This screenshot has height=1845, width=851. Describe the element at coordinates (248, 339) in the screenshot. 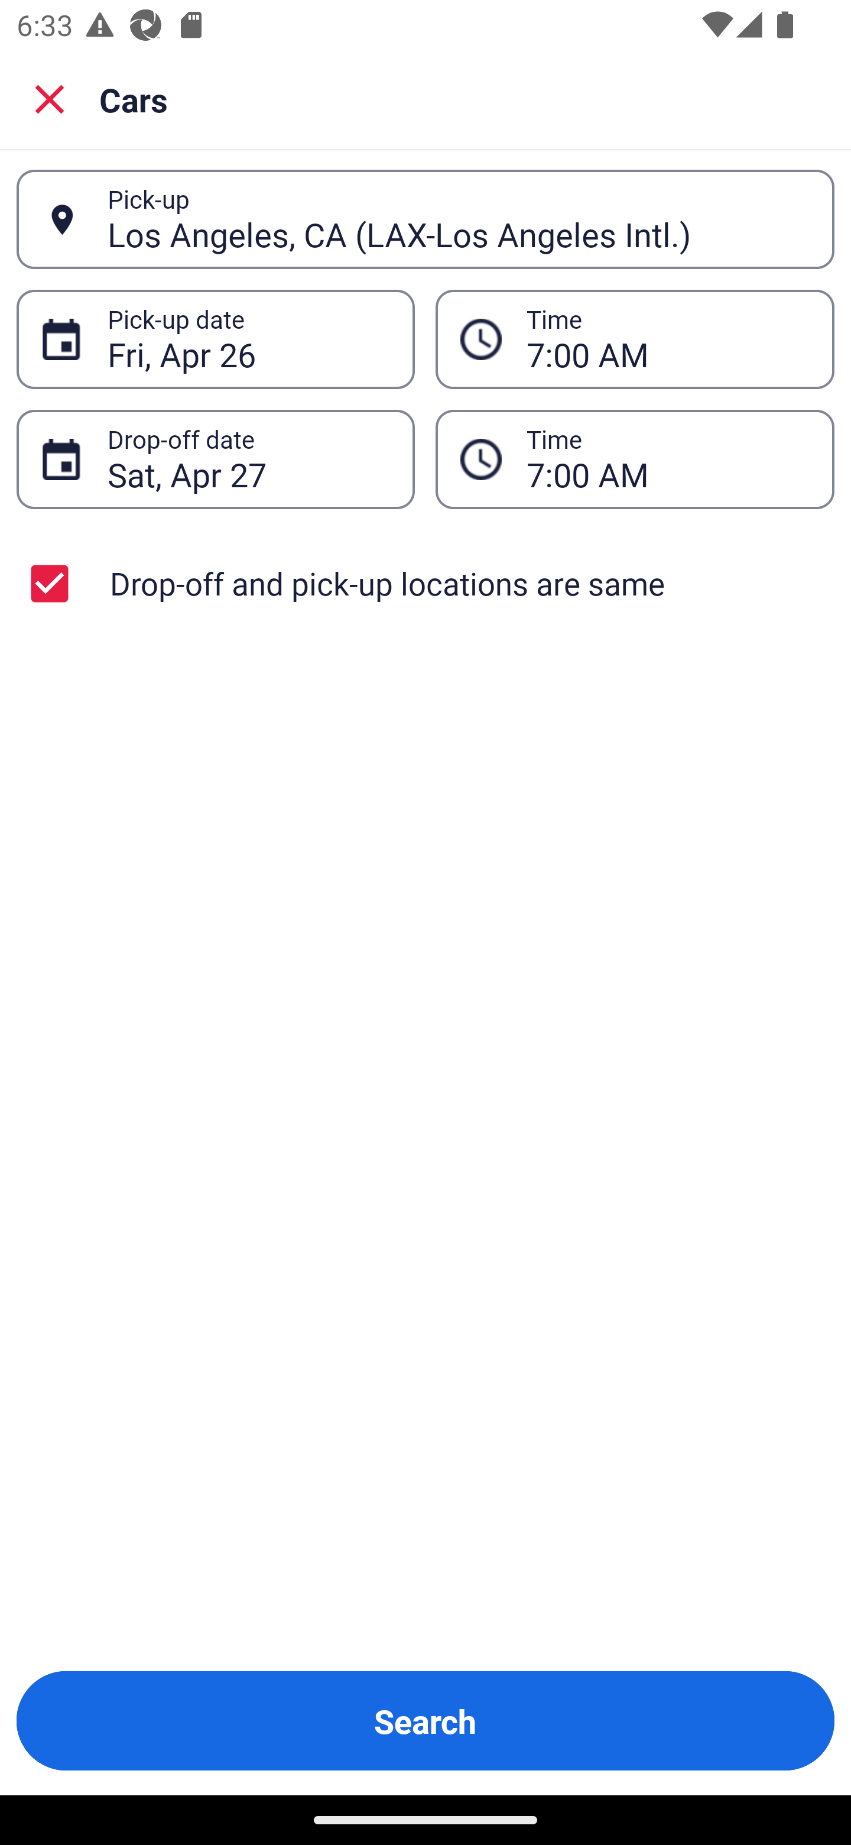

I see `Fri, Apr 26` at that location.